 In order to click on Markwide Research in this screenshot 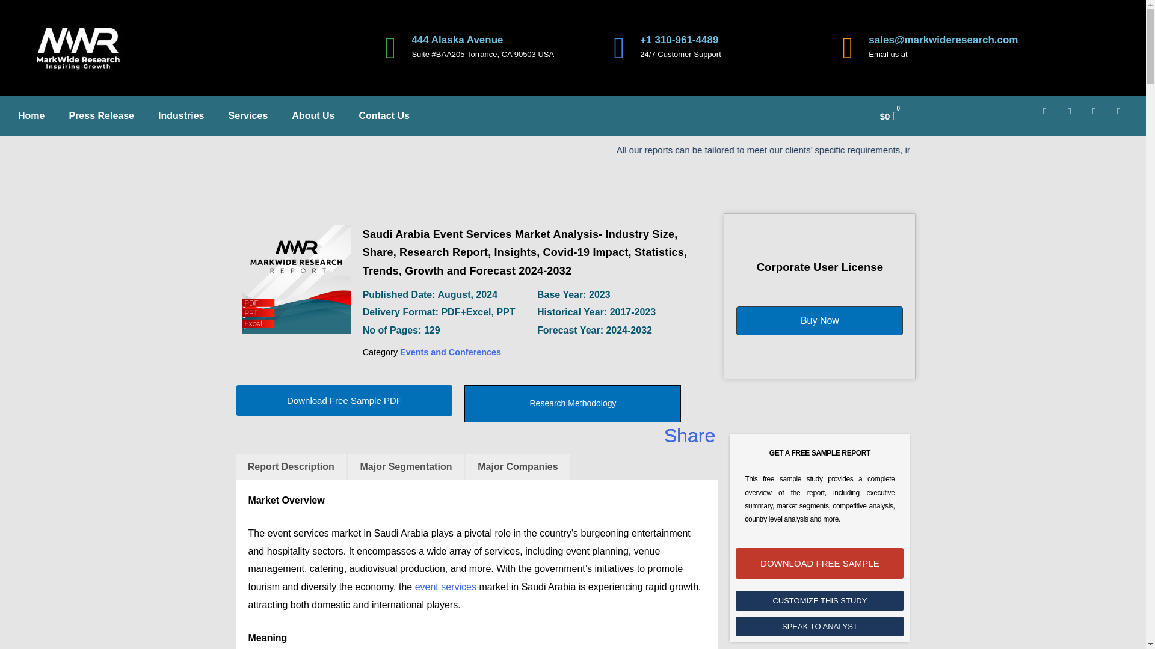, I will do `click(295, 279)`.